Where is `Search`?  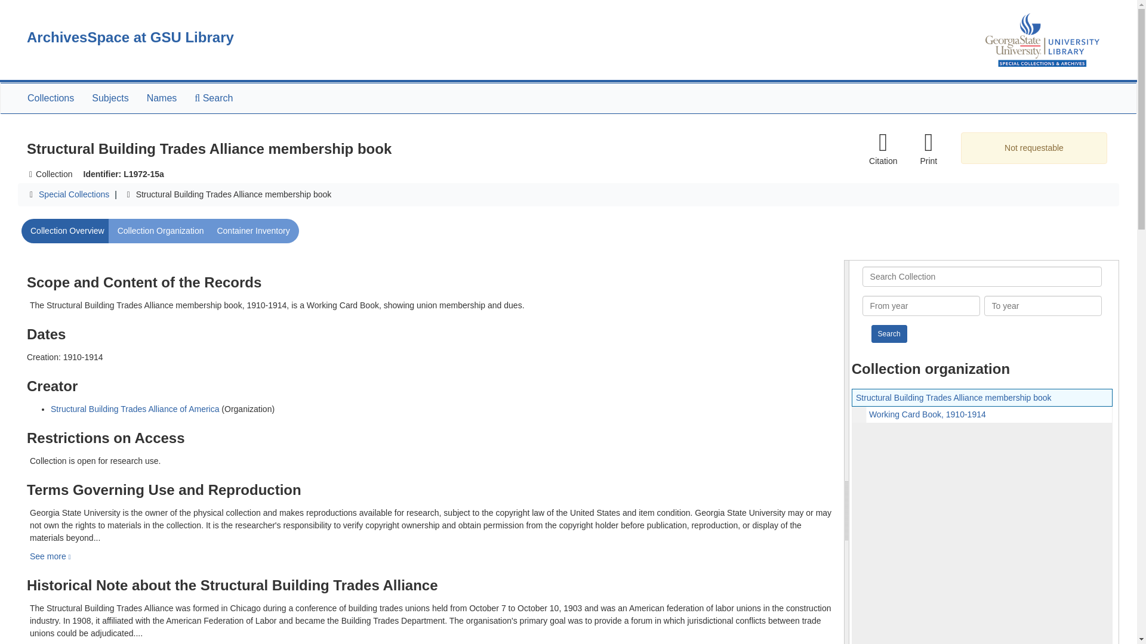 Search is located at coordinates (889, 334).